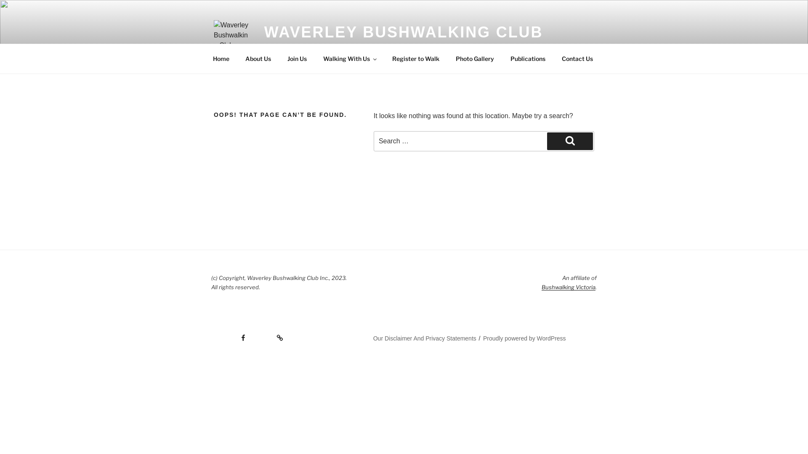 This screenshot has height=454, width=808. What do you see at coordinates (350, 59) in the screenshot?
I see `Walking With Us` at bounding box center [350, 59].